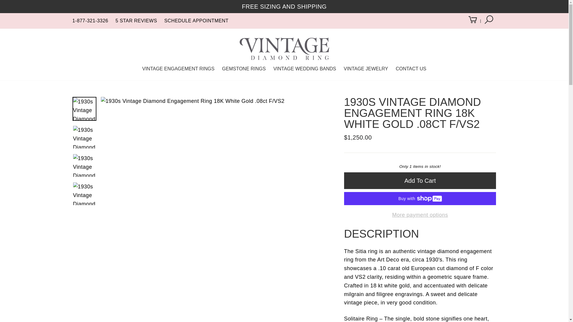 The image size is (573, 322). I want to click on SCHEDULE APPOINTMENT, so click(196, 21).